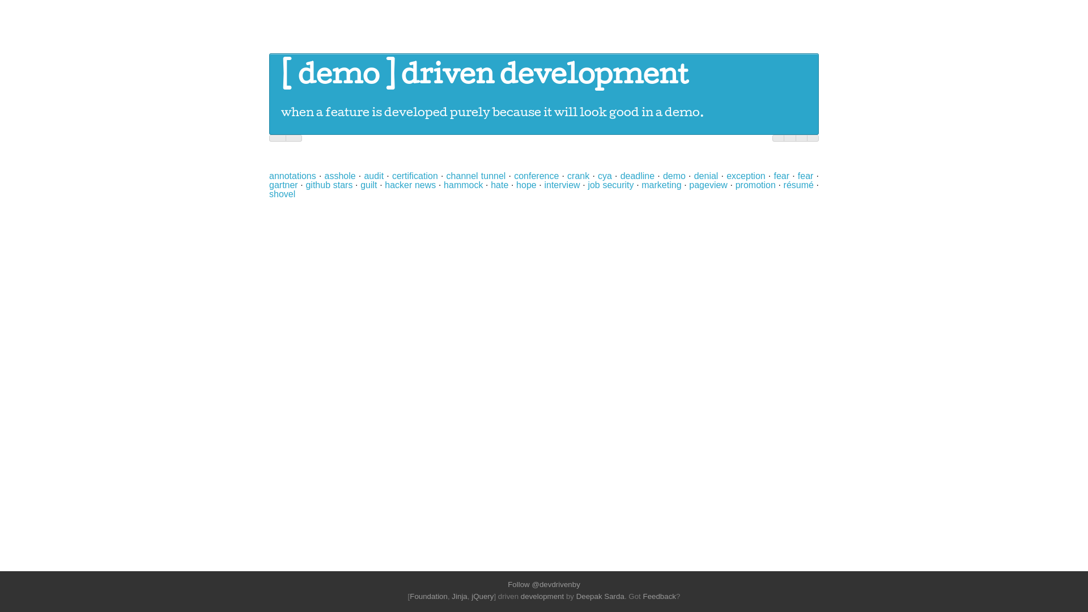  Describe the element at coordinates (674, 176) in the screenshot. I see `demo` at that location.